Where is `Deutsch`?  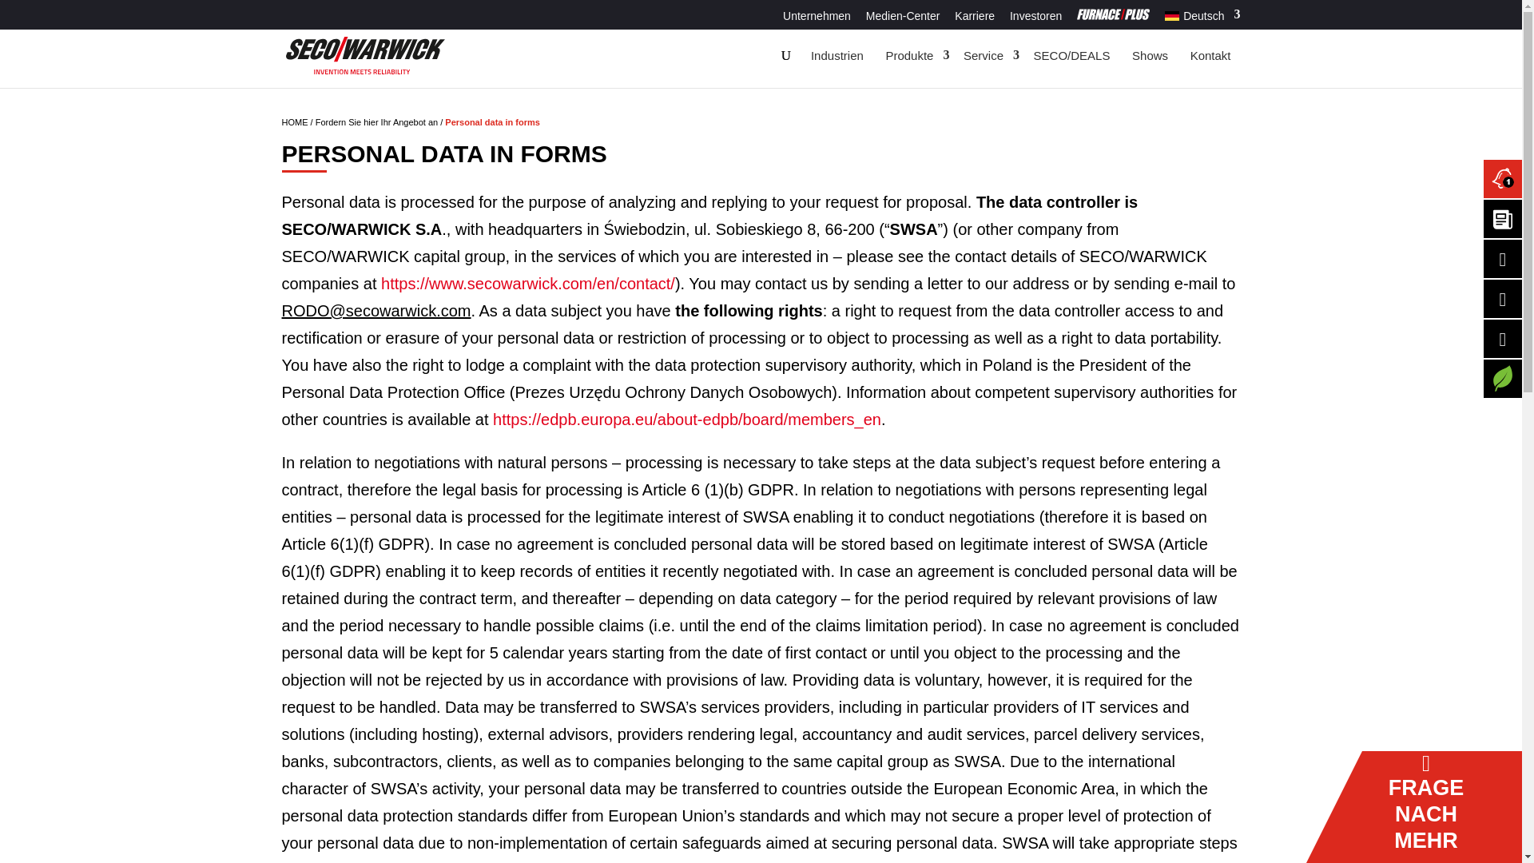 Deutsch is located at coordinates (1171, 14).